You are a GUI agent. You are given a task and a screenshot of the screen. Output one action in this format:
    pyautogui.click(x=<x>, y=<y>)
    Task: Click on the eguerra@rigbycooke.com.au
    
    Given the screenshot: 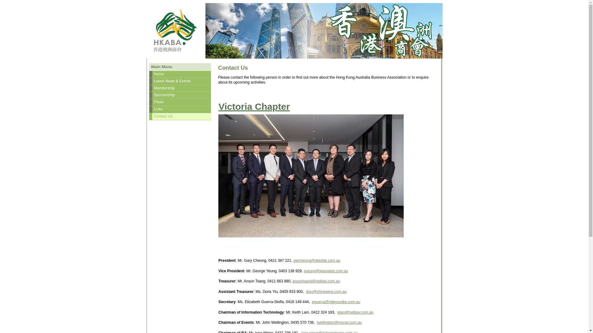 What is the action you would take?
    pyautogui.click(x=336, y=302)
    